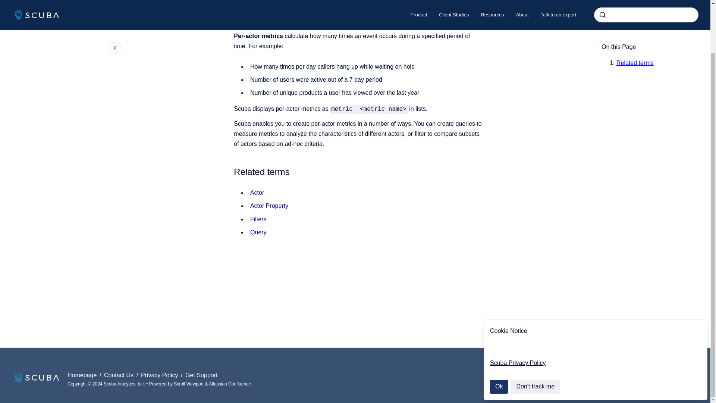 This screenshot has width=716, height=403. What do you see at coordinates (518, 307) in the screenshot?
I see `Scuba Privacy Policy` at bounding box center [518, 307].